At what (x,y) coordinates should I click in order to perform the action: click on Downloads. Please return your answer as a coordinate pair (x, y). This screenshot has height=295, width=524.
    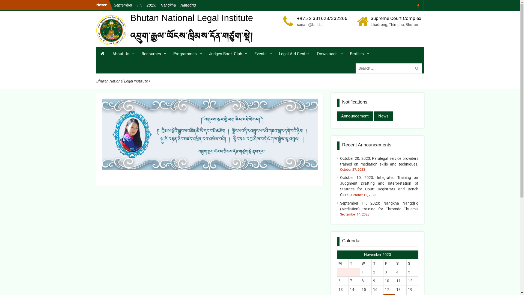
    Looking at the image, I should click on (329, 54).